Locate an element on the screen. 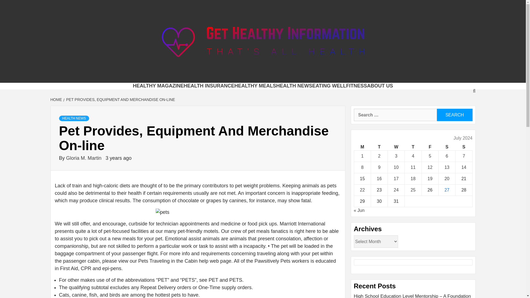 The image size is (530, 298). GET HEALTHY INFORMATION is located at coordinates (248, 76).